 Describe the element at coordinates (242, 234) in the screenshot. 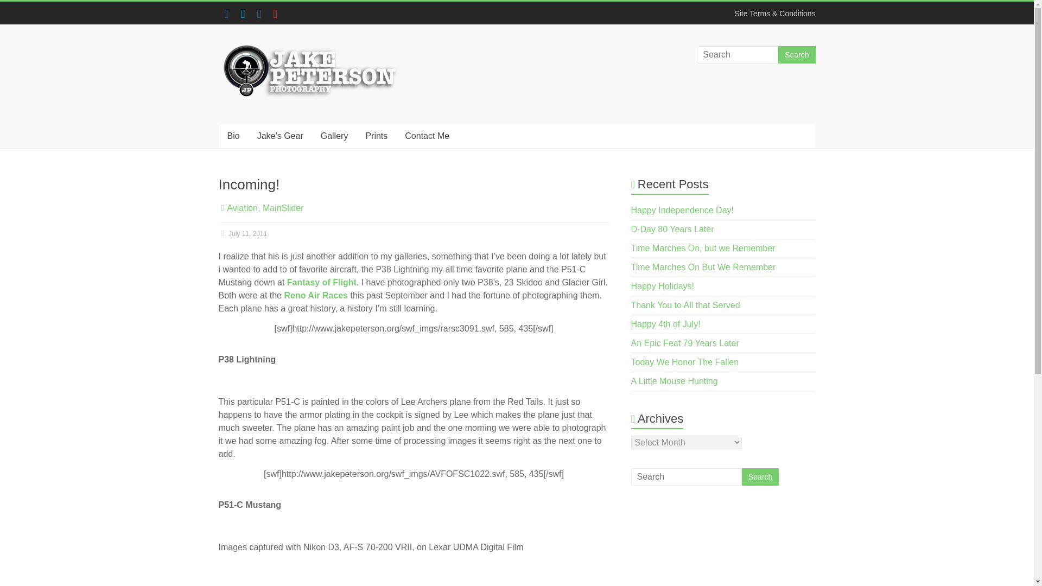

I see `July 11, 2011` at that location.